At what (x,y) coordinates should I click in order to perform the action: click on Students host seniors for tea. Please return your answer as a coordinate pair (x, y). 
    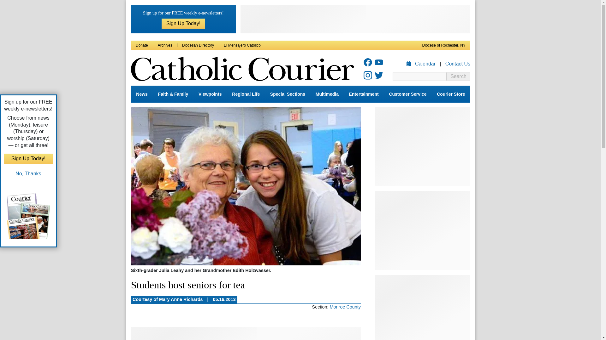
    Looking at the image, I should click on (246, 187).